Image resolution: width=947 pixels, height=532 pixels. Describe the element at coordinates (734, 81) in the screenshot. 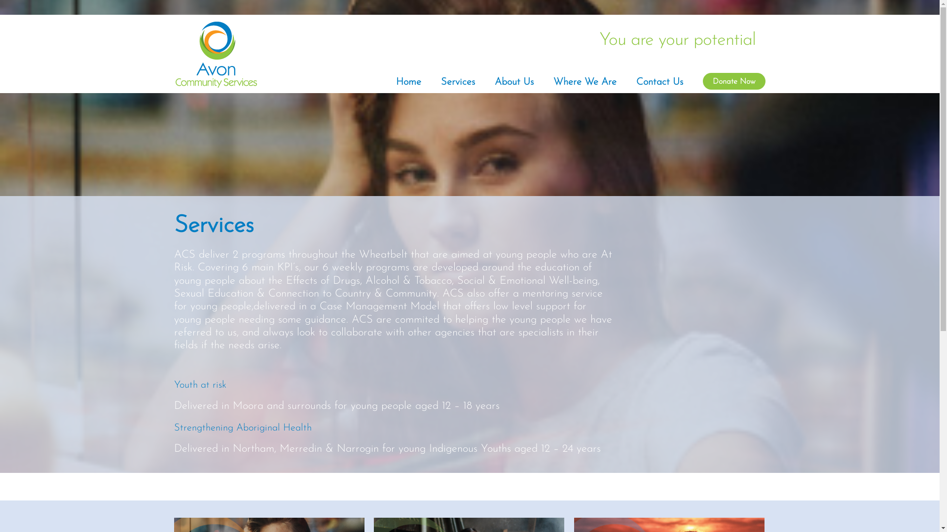

I see `Donate Now` at that location.